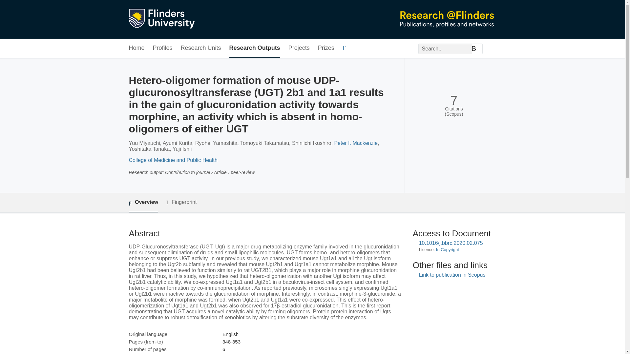 Image resolution: width=630 pixels, height=354 pixels. I want to click on Research Outputs, so click(255, 48).